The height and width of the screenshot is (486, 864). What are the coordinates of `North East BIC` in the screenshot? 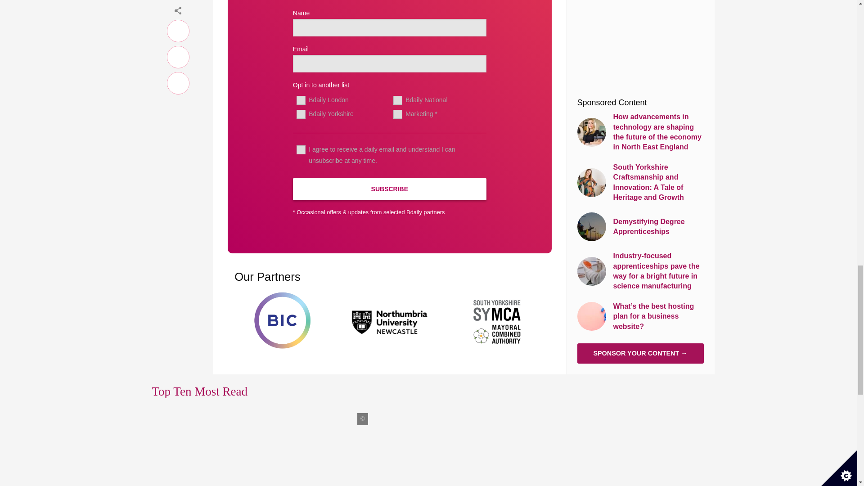 It's located at (282, 320).